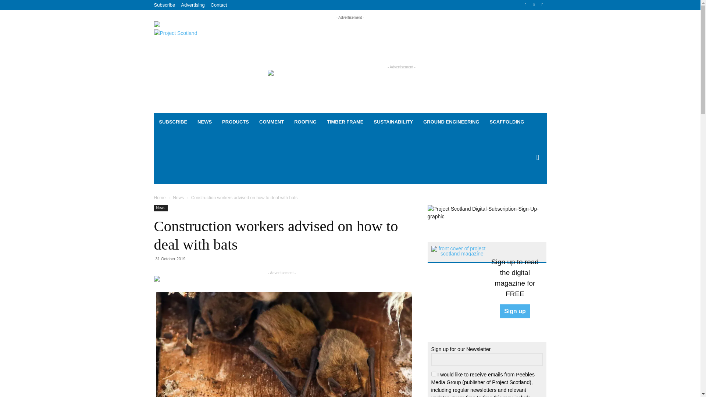 Image resolution: width=706 pixels, height=397 pixels. I want to click on Twitter, so click(542, 5).